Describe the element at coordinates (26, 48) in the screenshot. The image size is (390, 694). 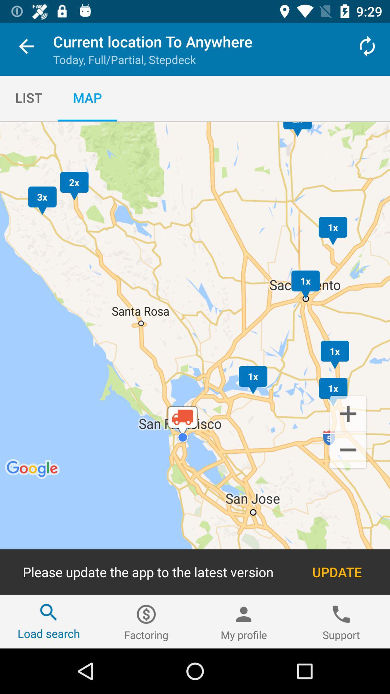
I see `select the item to the left of the current location to item` at that location.